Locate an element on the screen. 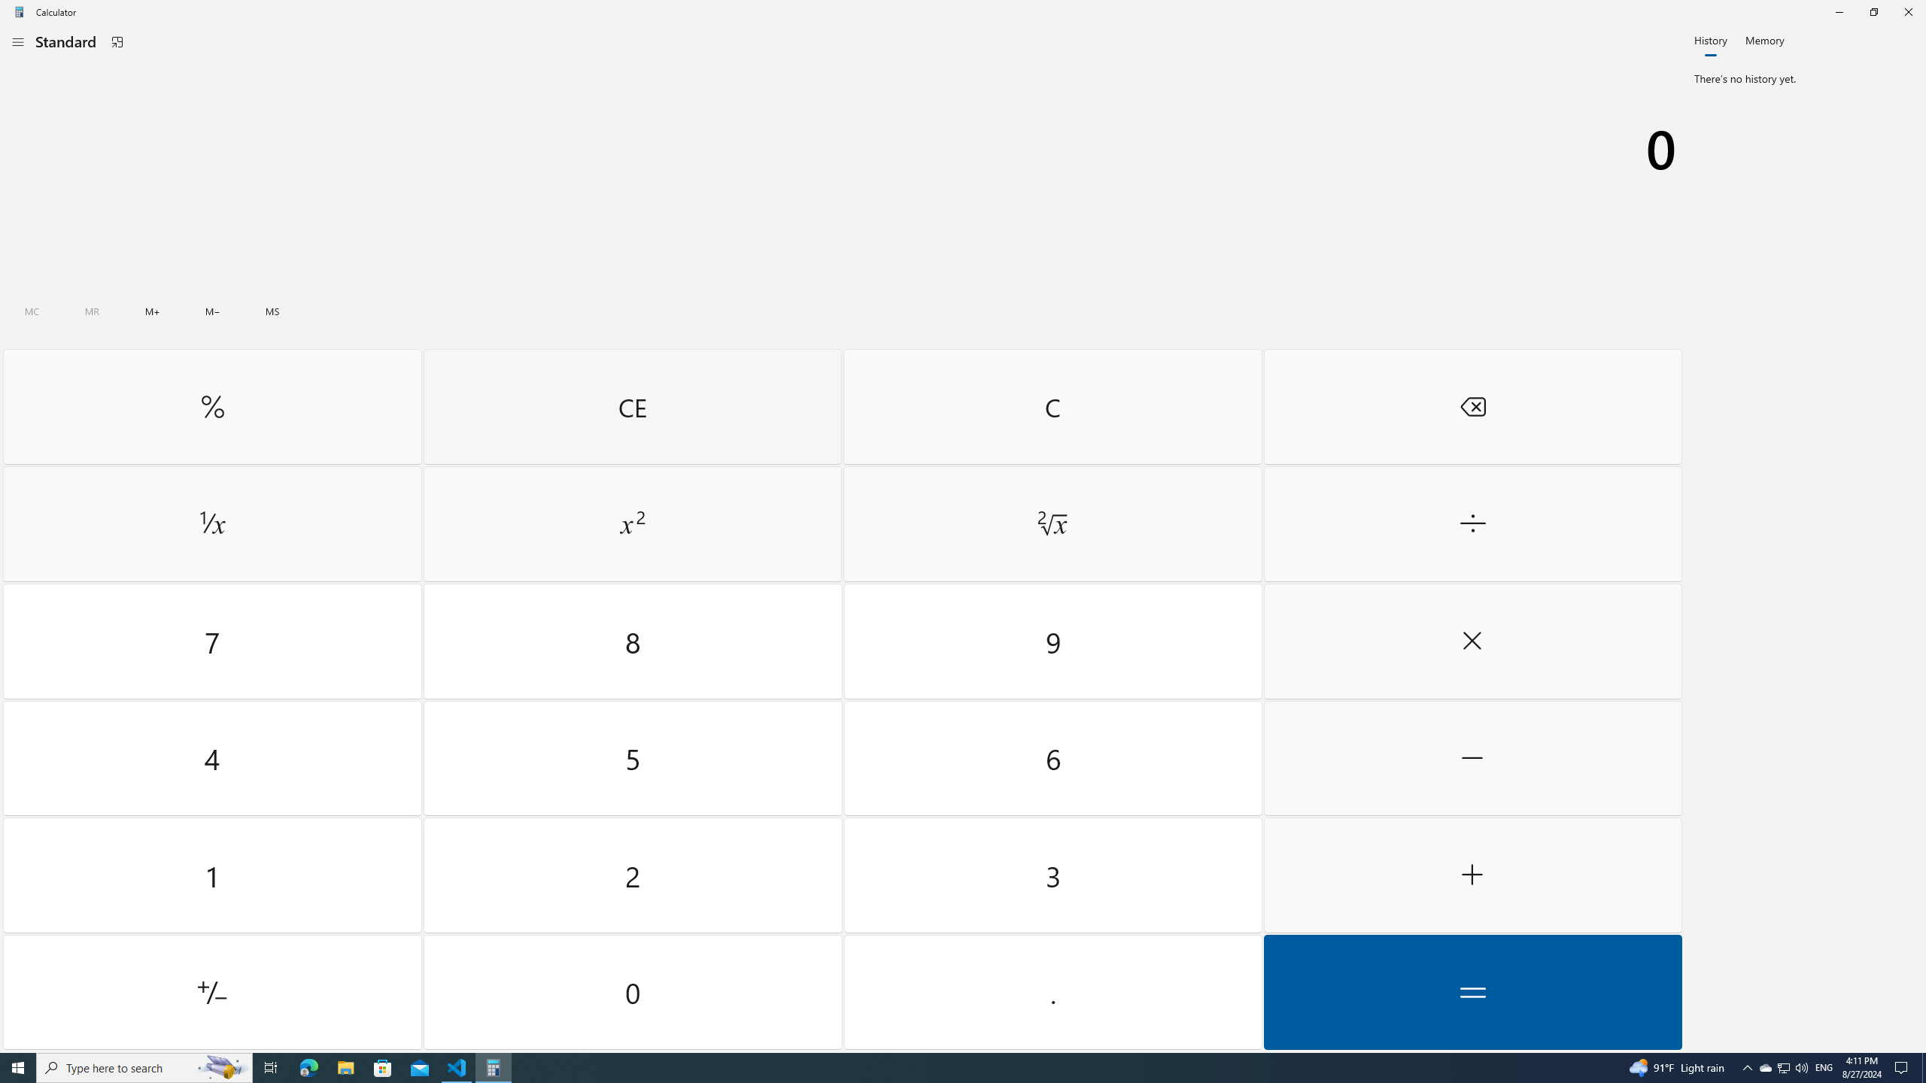  Calculator - 1 running window is located at coordinates (494, 1068).